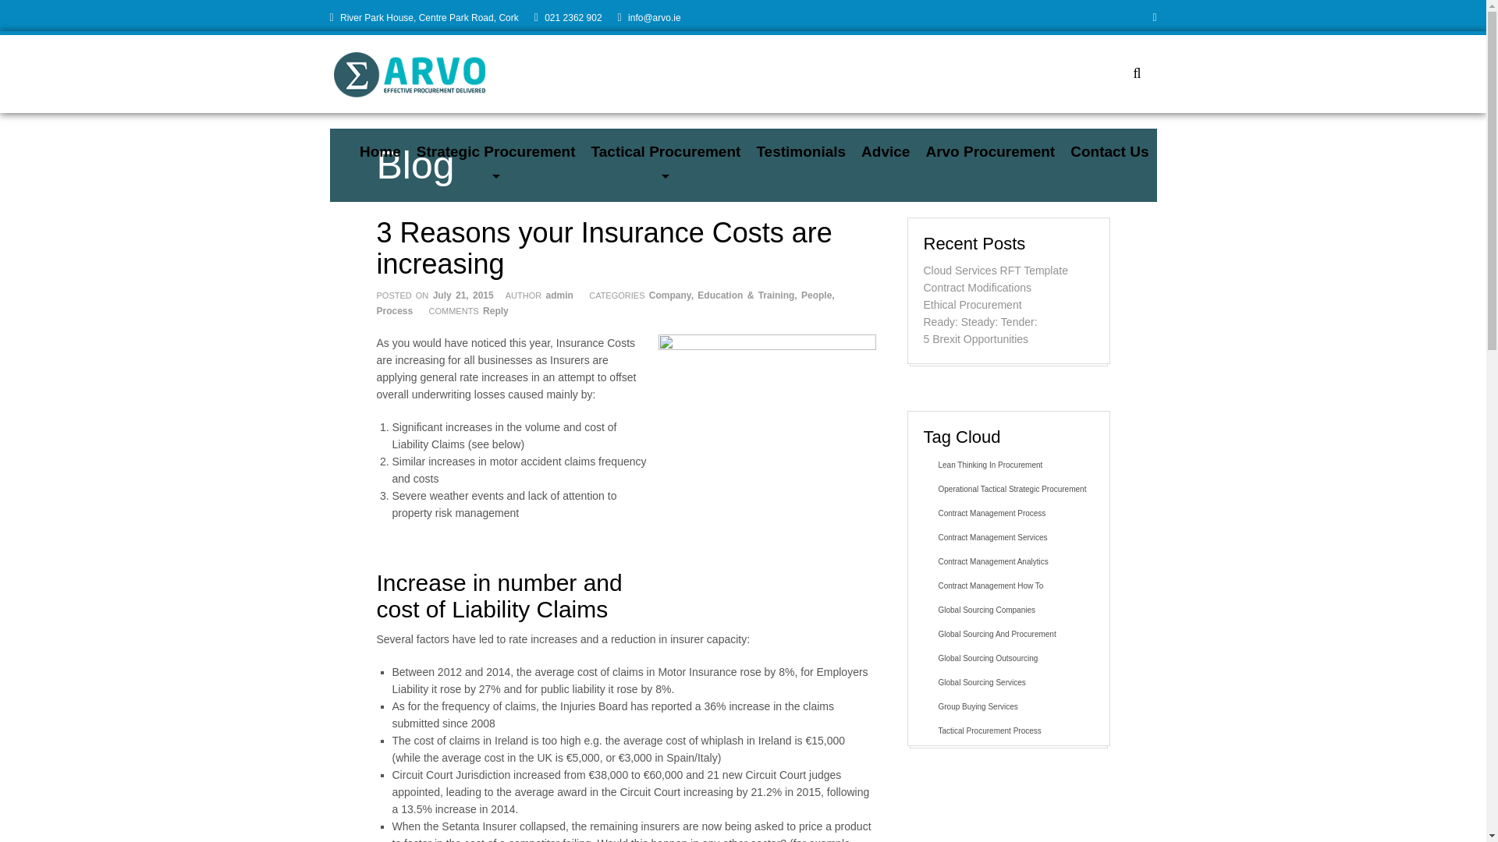  What do you see at coordinates (560, 295) in the screenshot?
I see `admin` at bounding box center [560, 295].